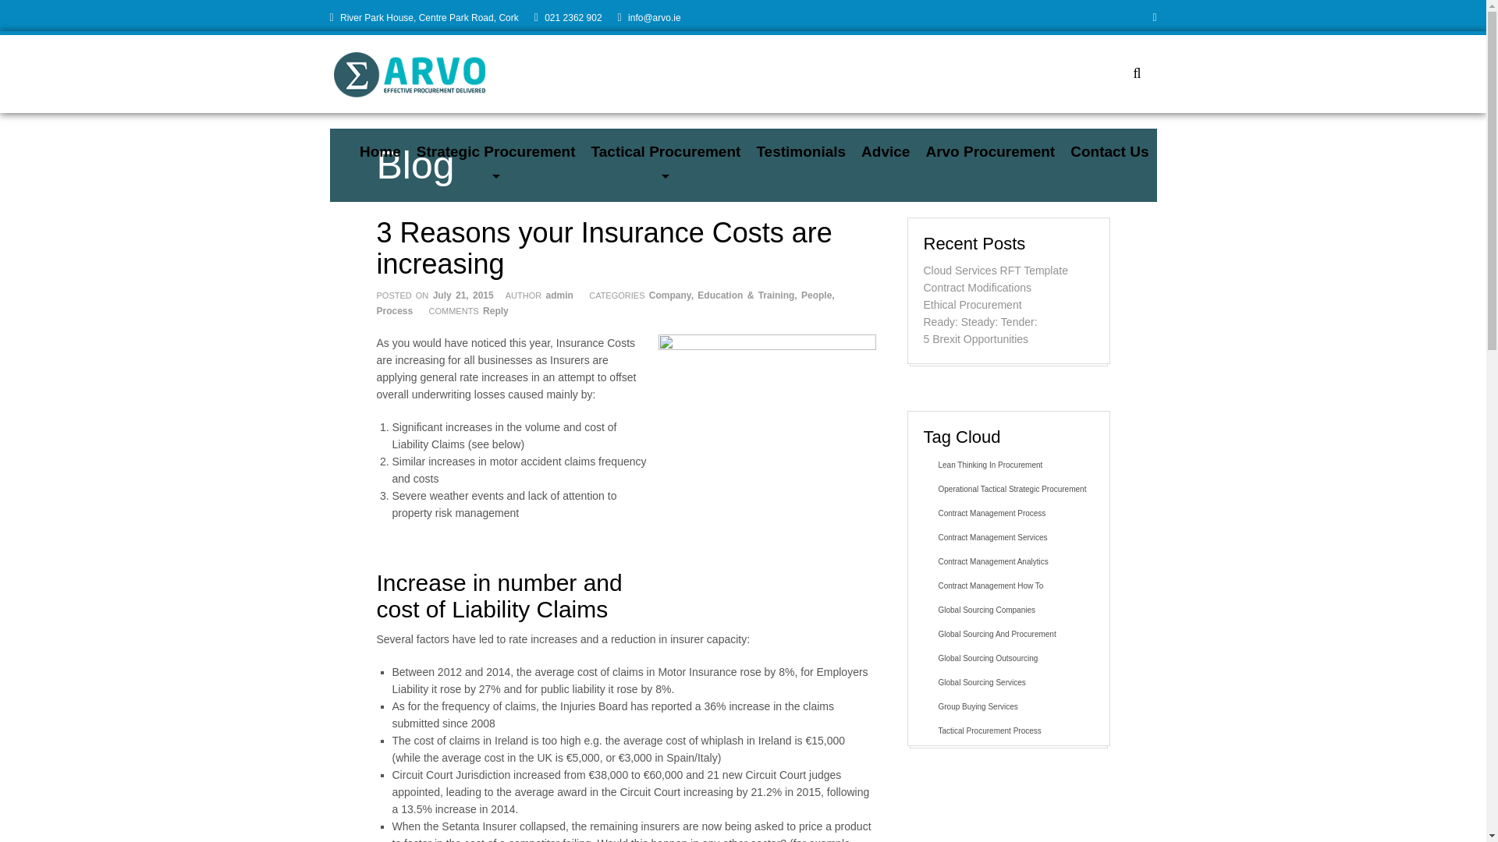  What do you see at coordinates (560, 295) in the screenshot?
I see `admin` at bounding box center [560, 295].